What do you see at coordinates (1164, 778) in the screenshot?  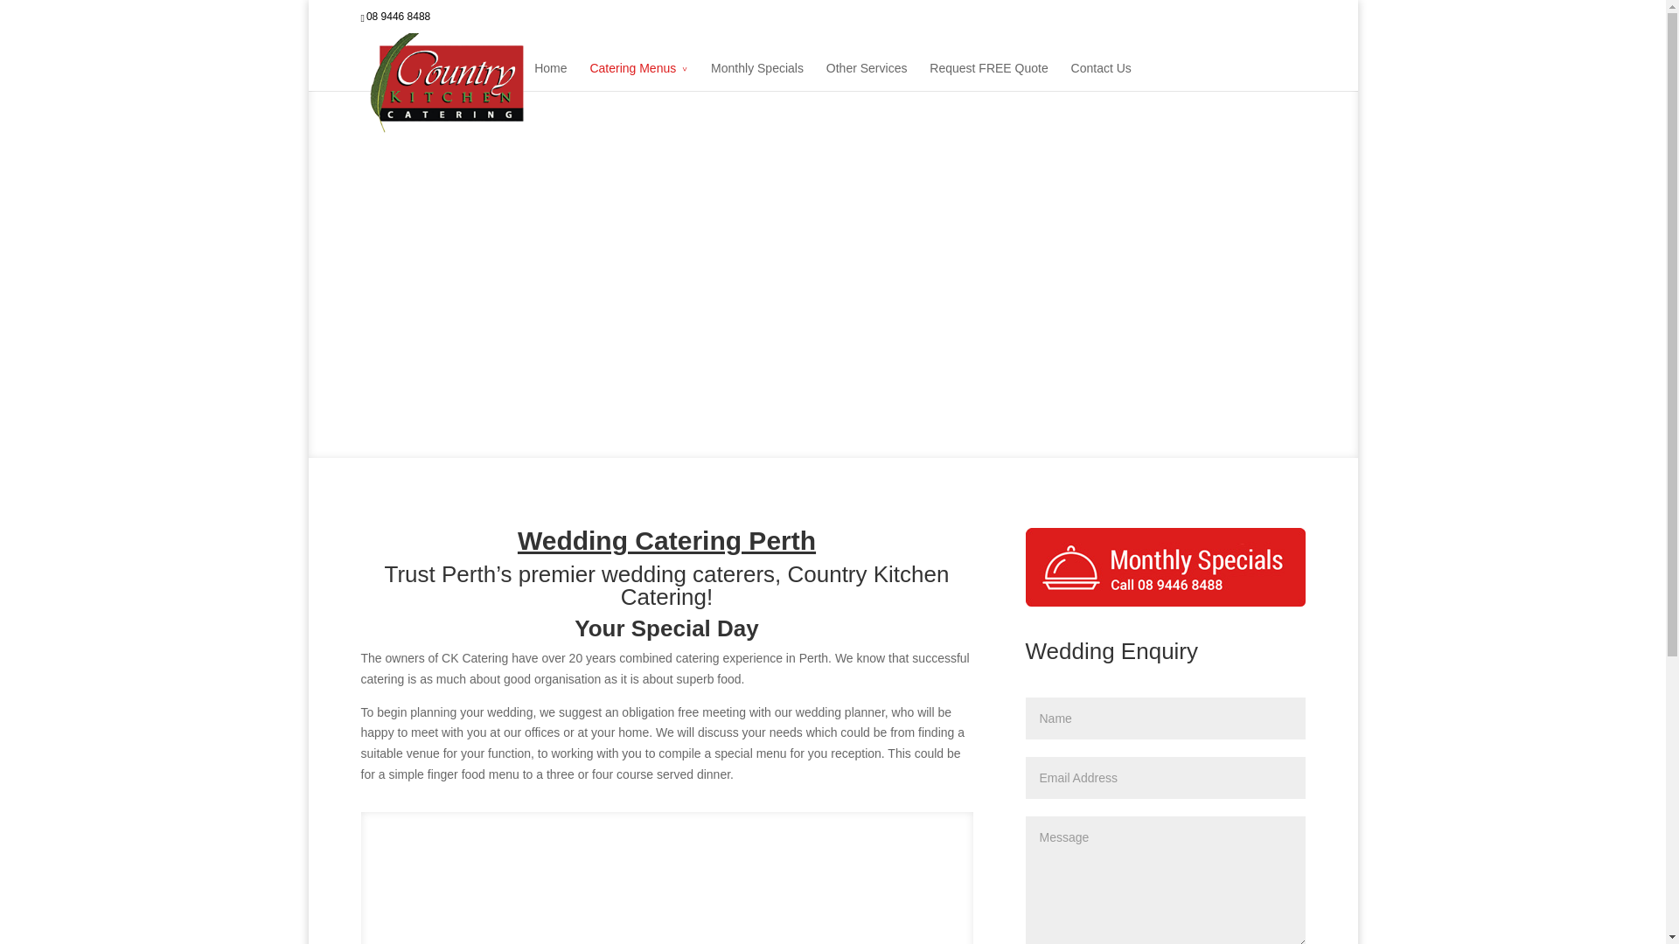 I see `Email Address` at bounding box center [1164, 778].